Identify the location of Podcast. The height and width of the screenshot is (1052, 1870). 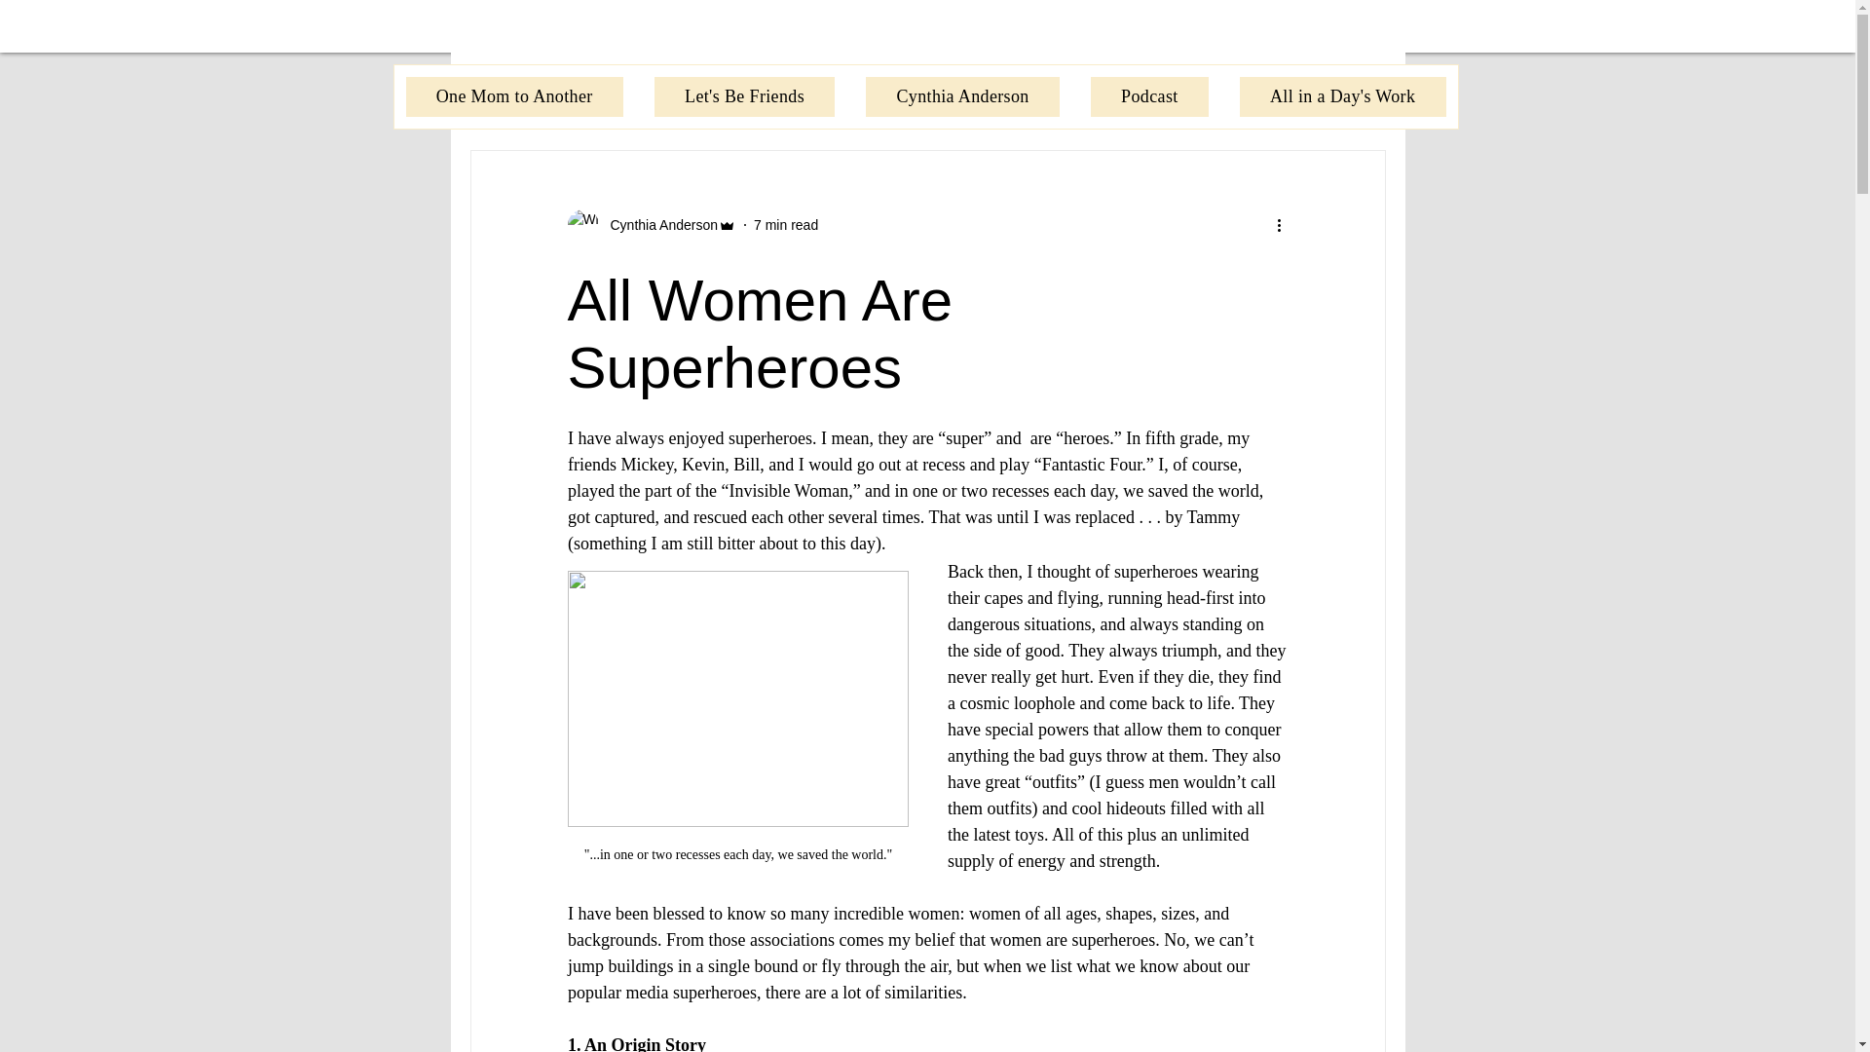
(1149, 95).